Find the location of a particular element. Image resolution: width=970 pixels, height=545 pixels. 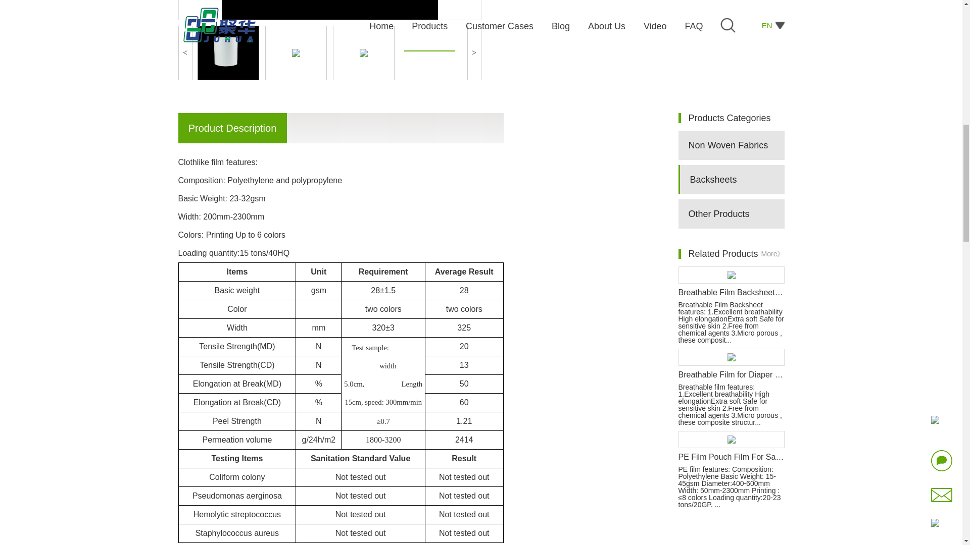

clothlike film is located at coordinates (227, 52).